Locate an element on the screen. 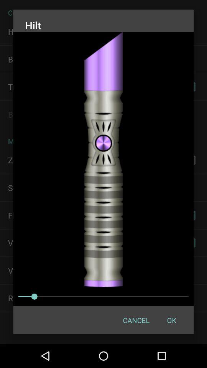 The image size is (207, 368). open ok is located at coordinates (171, 320).